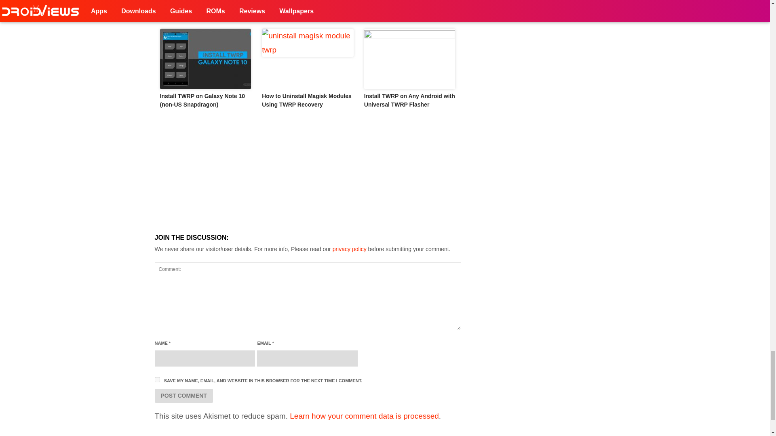 This screenshot has height=436, width=776. What do you see at coordinates (308, 59) in the screenshot?
I see `How to Uninstall Magisk Modules Using TWRP Recovery` at bounding box center [308, 59].